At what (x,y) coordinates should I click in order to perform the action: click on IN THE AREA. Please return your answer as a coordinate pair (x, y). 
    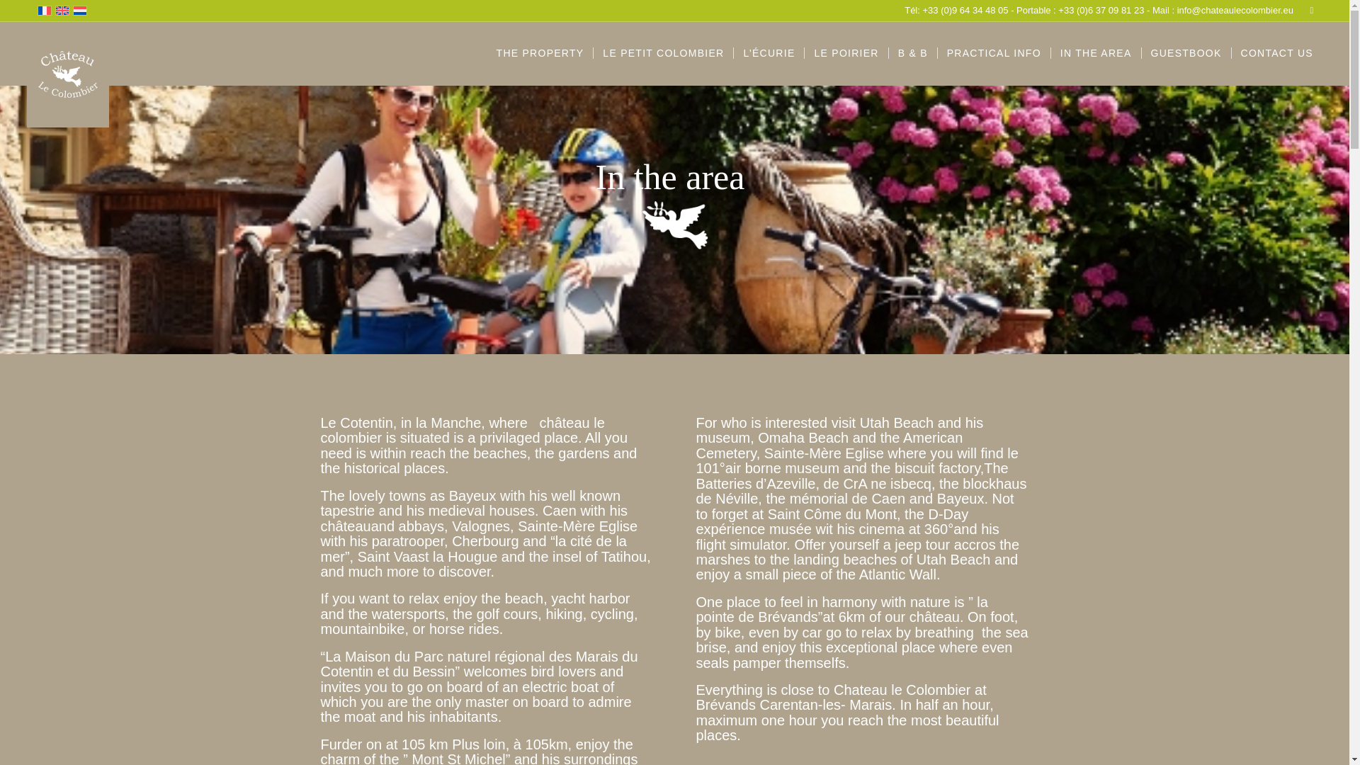
    Looking at the image, I should click on (1095, 53).